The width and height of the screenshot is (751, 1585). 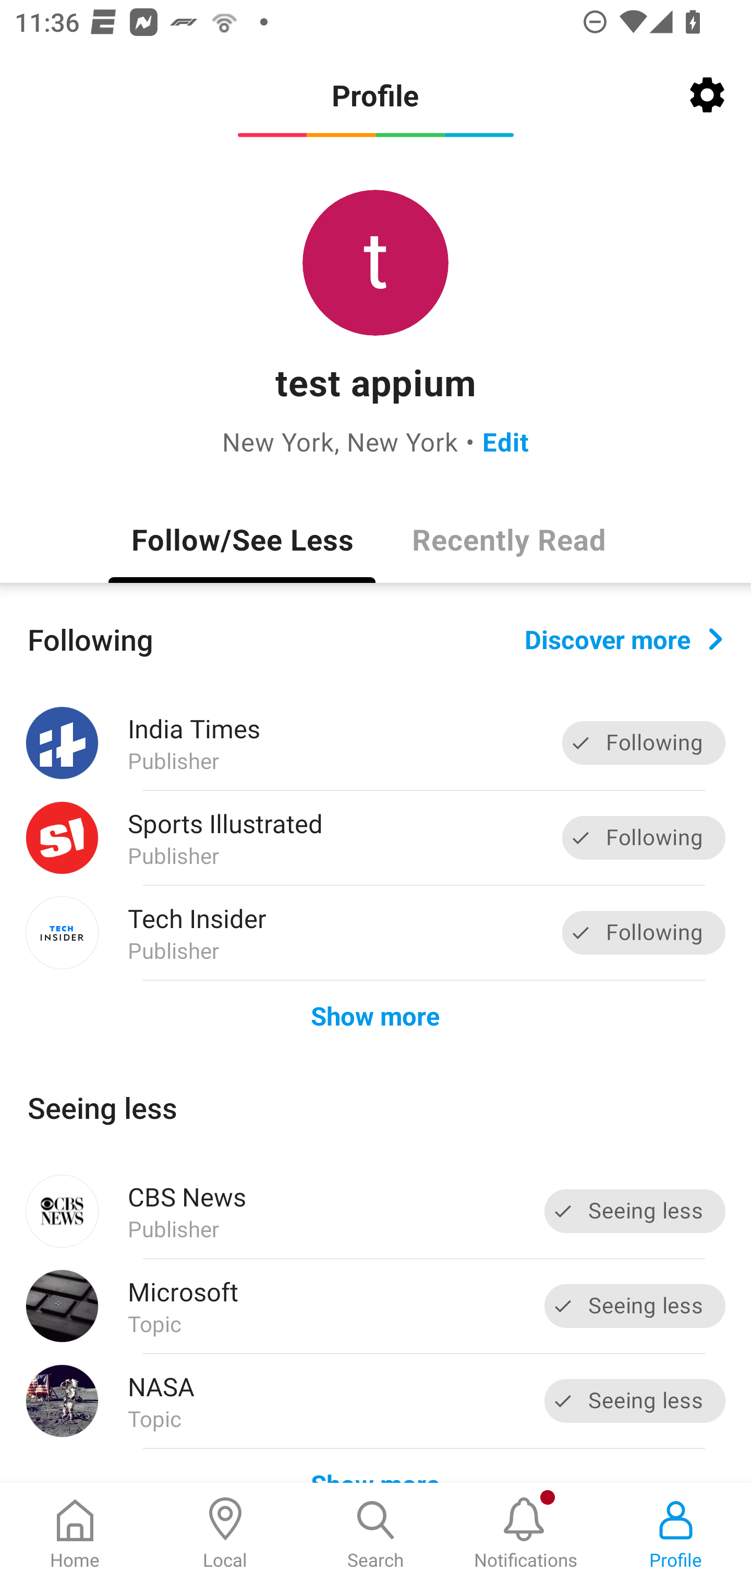 I want to click on Seeing less, so click(x=635, y=1211).